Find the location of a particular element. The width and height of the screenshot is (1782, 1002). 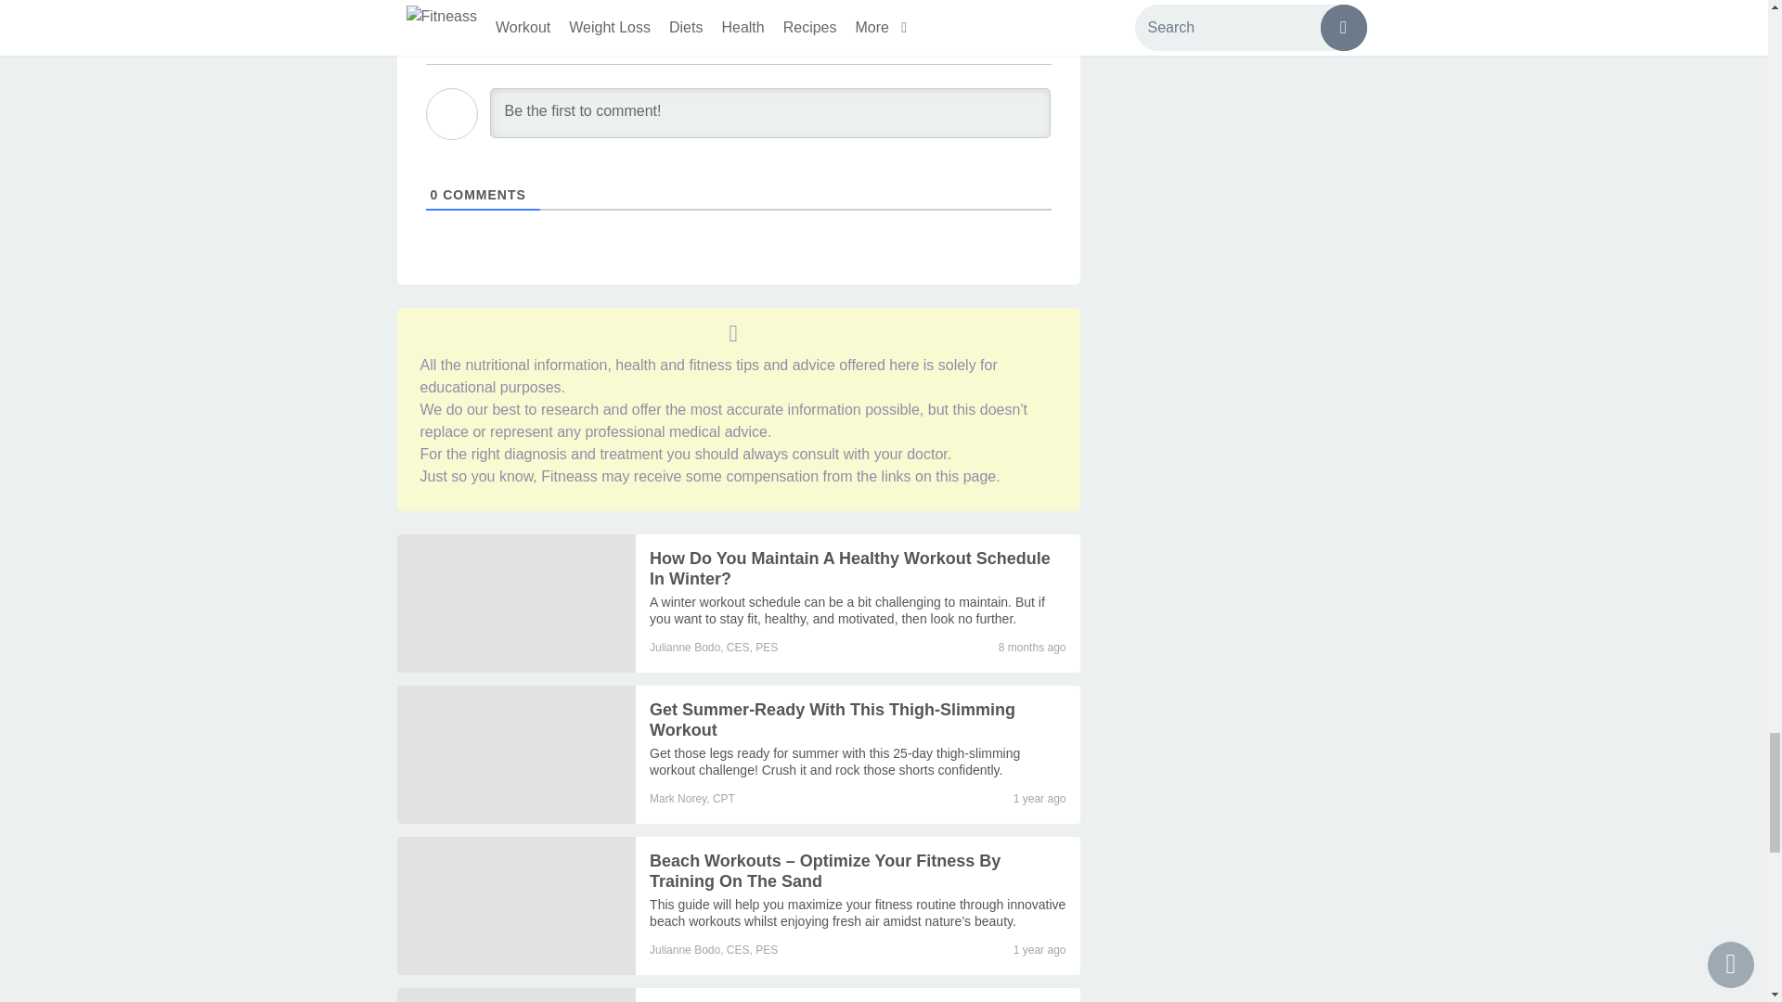

How Do You Maintain a Healthy Workout Schedule in Winter? is located at coordinates (850, 568).